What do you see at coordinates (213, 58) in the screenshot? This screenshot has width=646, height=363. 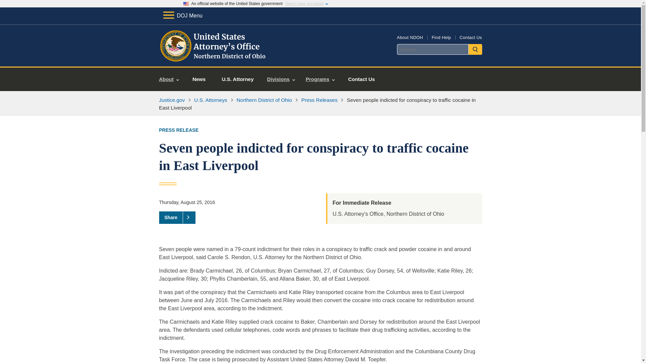 I see `Home` at bounding box center [213, 58].